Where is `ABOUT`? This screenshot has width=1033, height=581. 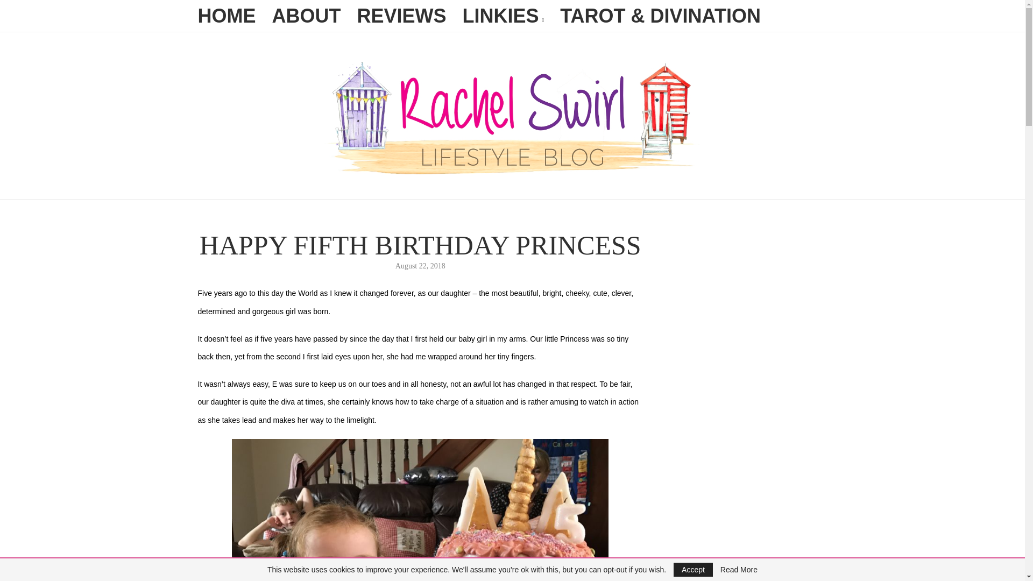
ABOUT is located at coordinates (307, 16).